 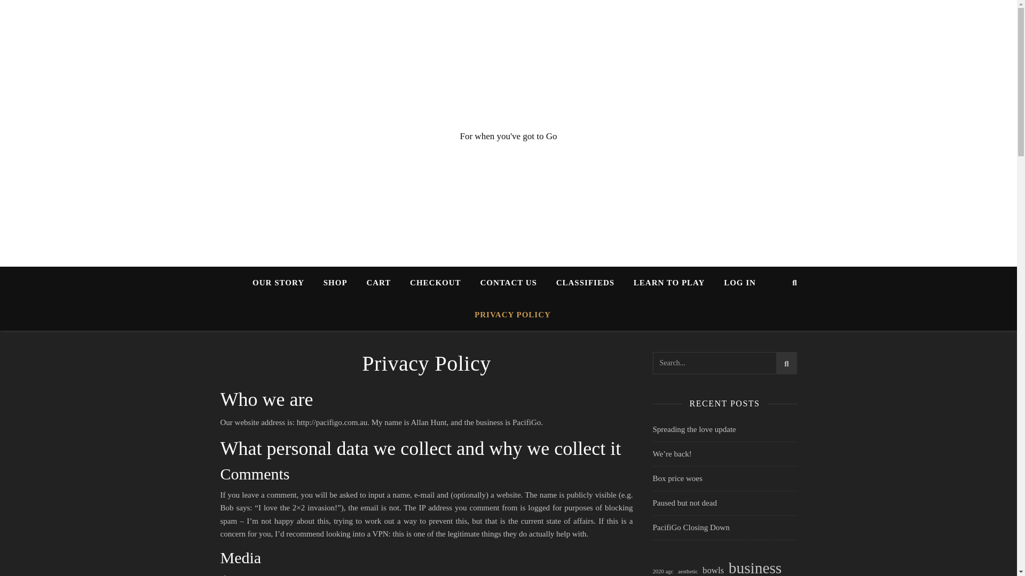 I want to click on business, so click(x=755, y=568).